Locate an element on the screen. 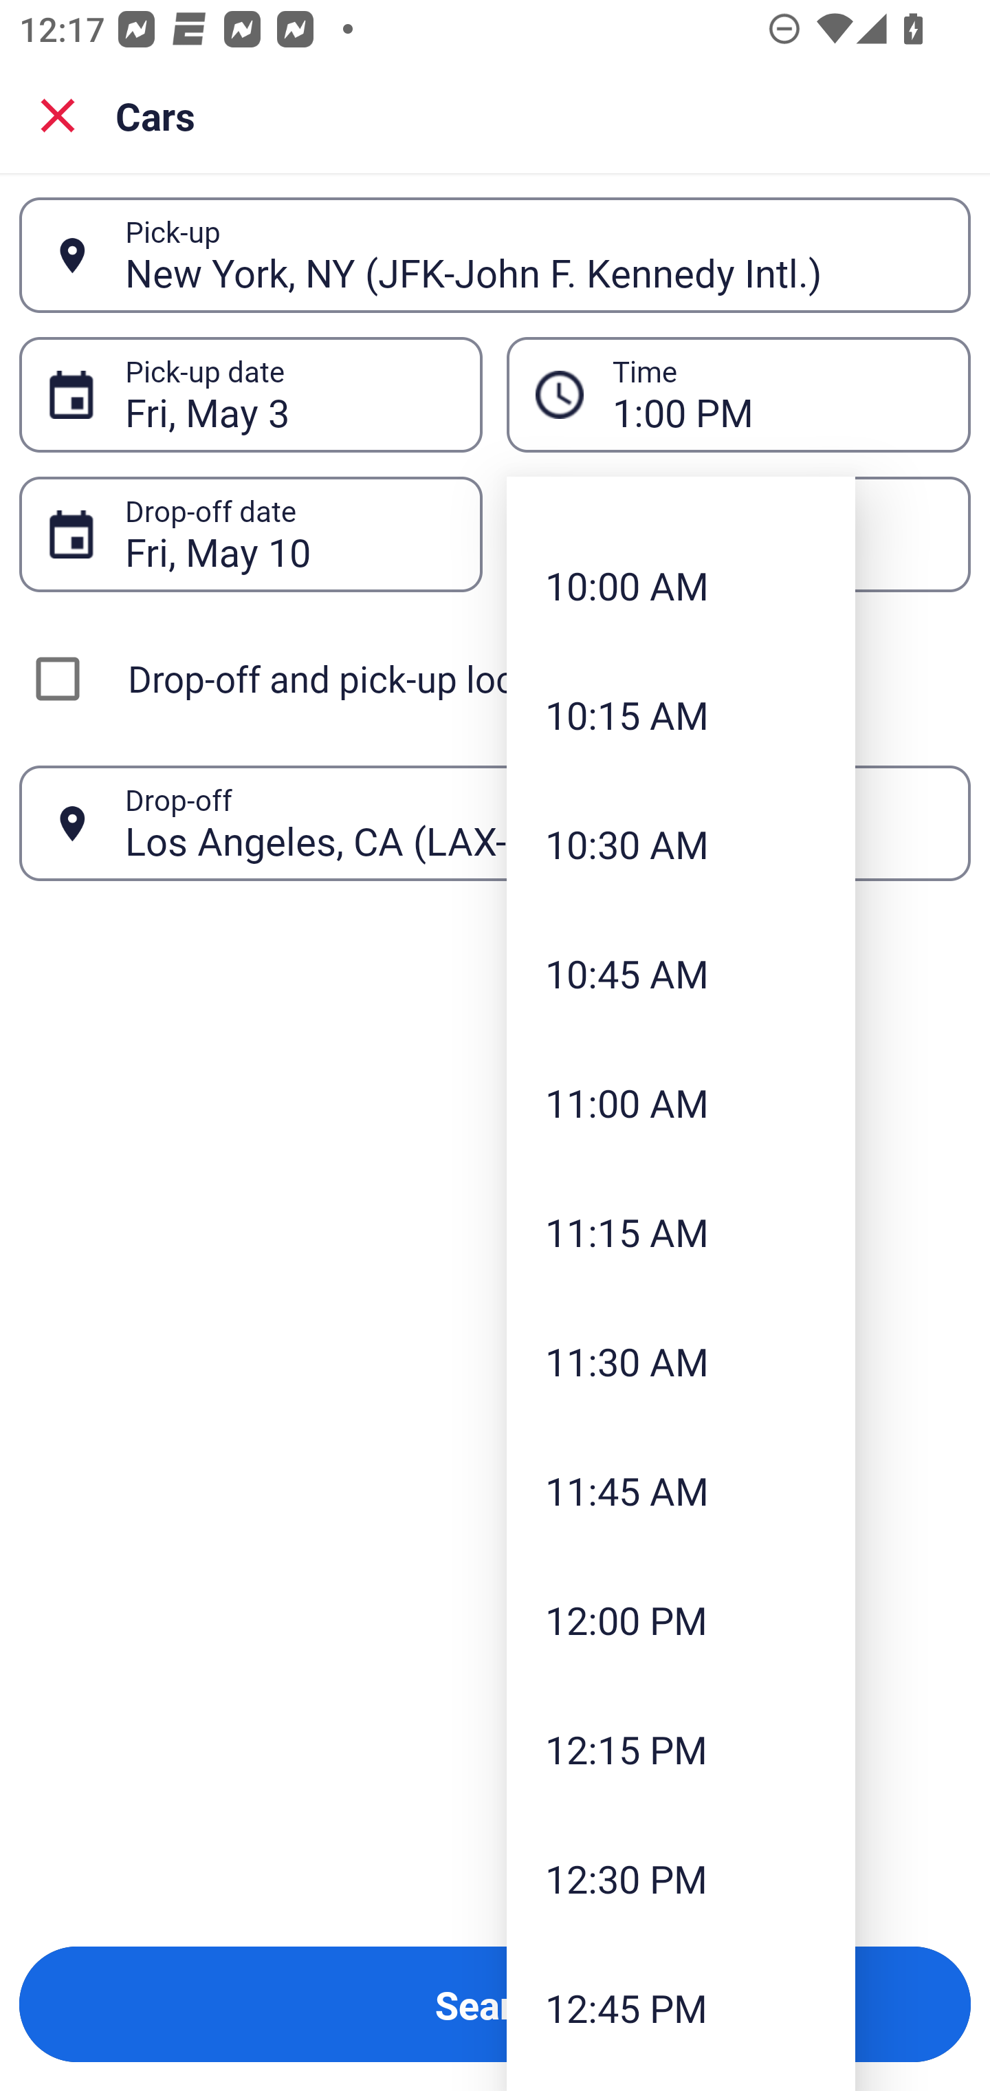 This screenshot has height=2091, width=990. 11:15 AM is located at coordinates (681, 1231).